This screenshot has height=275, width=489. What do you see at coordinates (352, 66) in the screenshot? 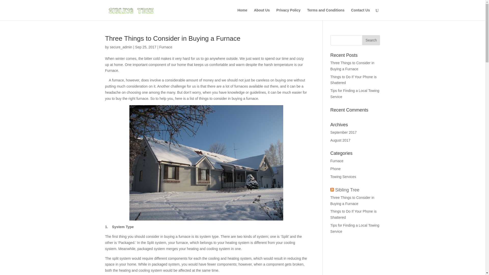
I see `Three Things to Consider in Buying a Furnace ` at bounding box center [352, 66].